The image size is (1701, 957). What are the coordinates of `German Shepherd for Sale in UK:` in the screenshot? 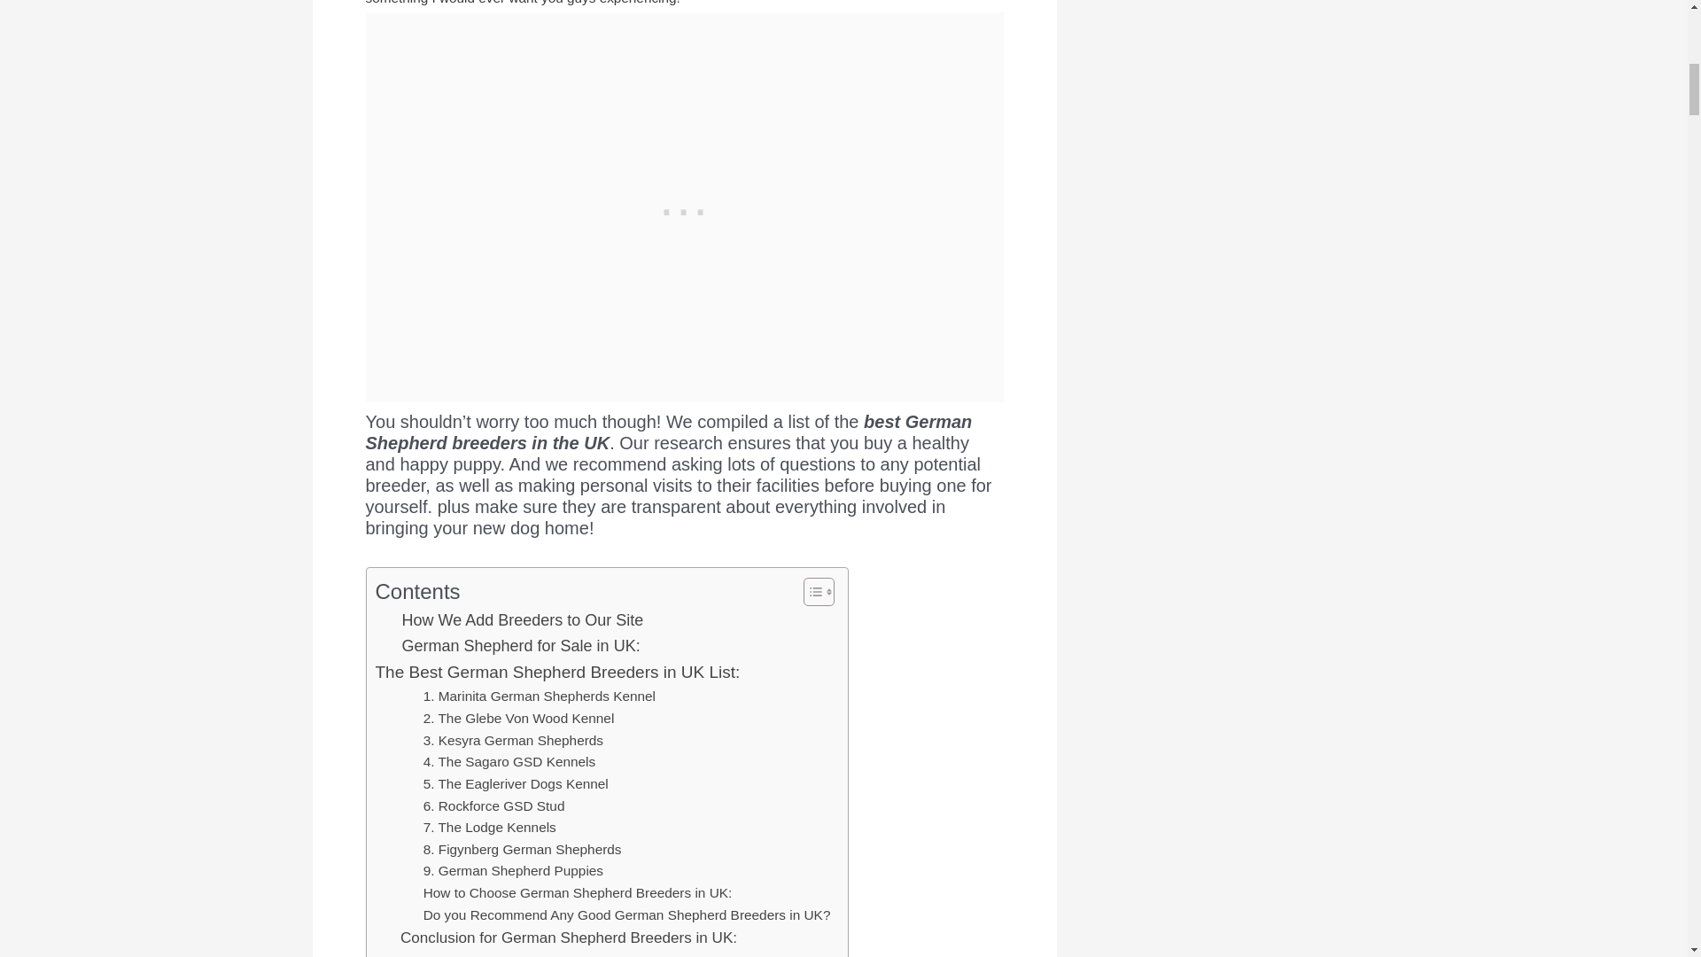 It's located at (521, 646).